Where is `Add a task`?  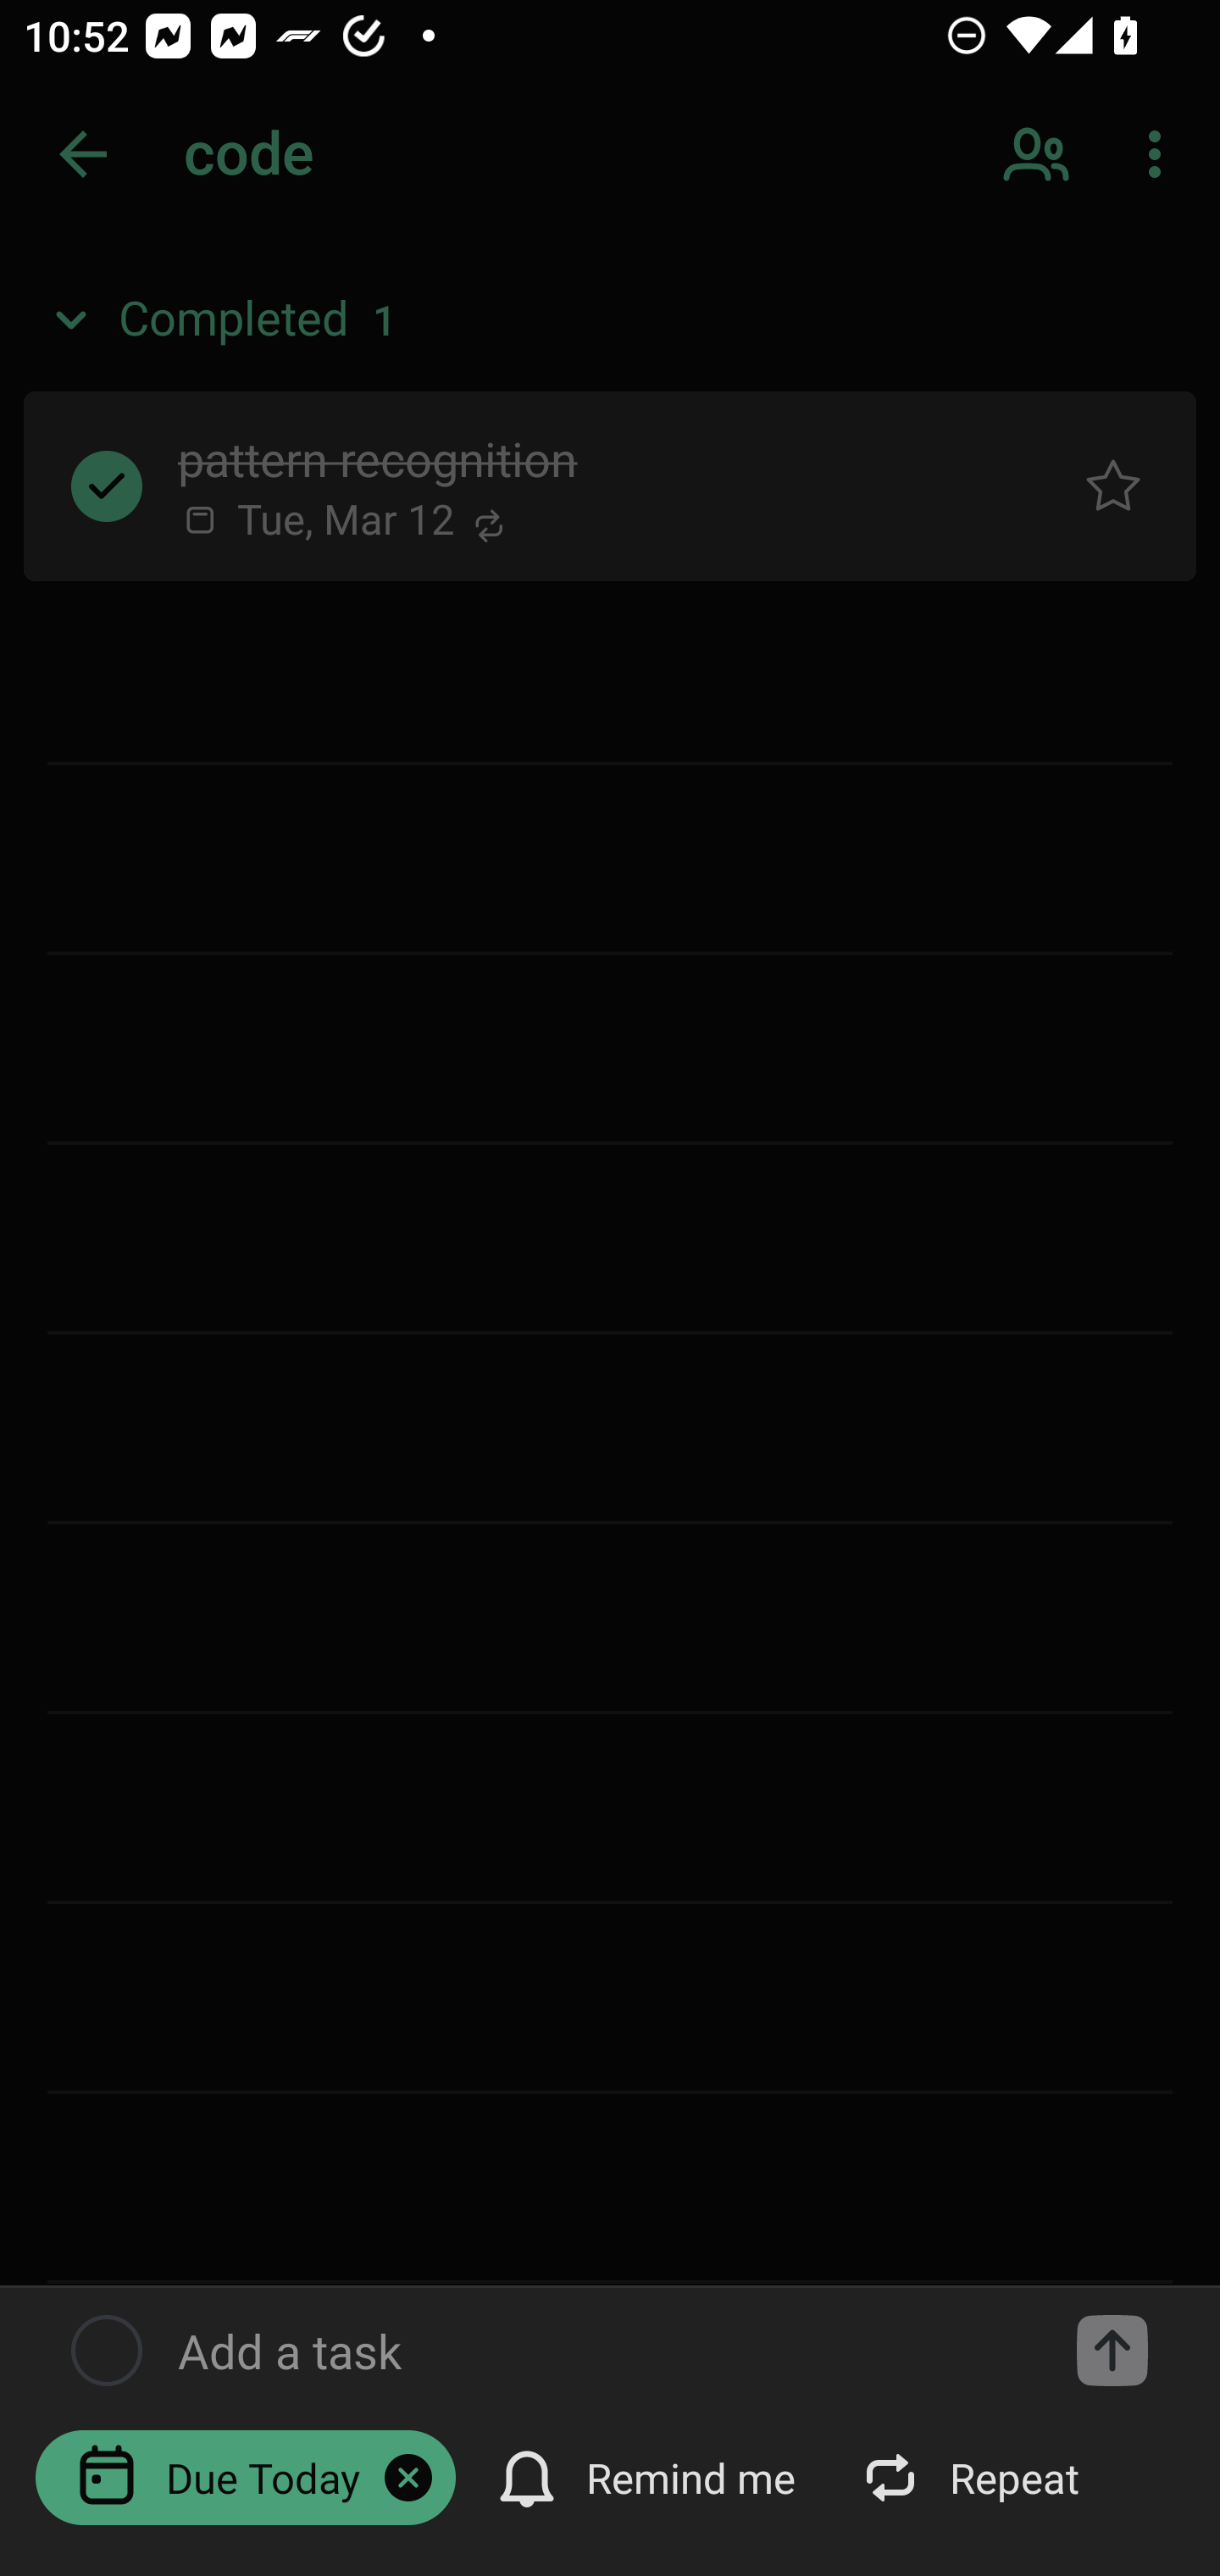 Add a task is located at coordinates (1112, 2351).